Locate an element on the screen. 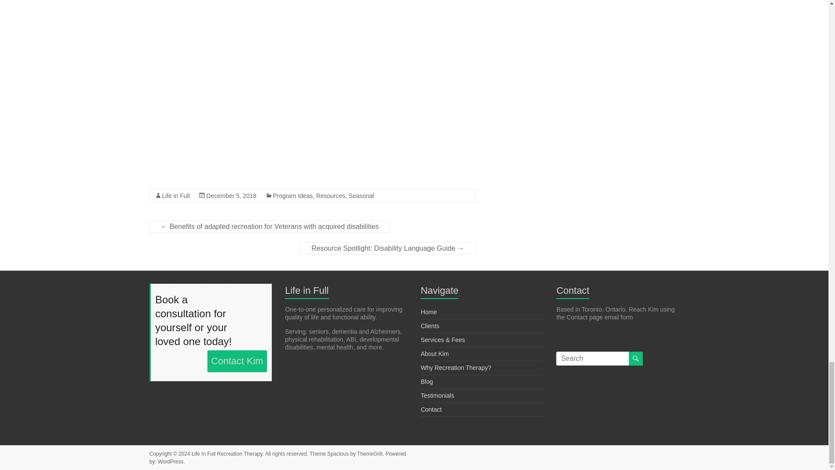 This screenshot has height=470, width=835. Testimonials is located at coordinates (438, 395).